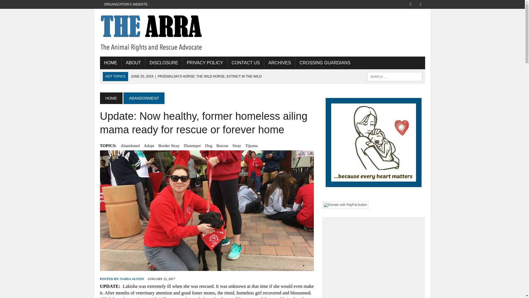 Image resolution: width=529 pixels, height=298 pixels. Describe the element at coordinates (246, 63) in the screenshot. I see `CONTACT US` at that location.